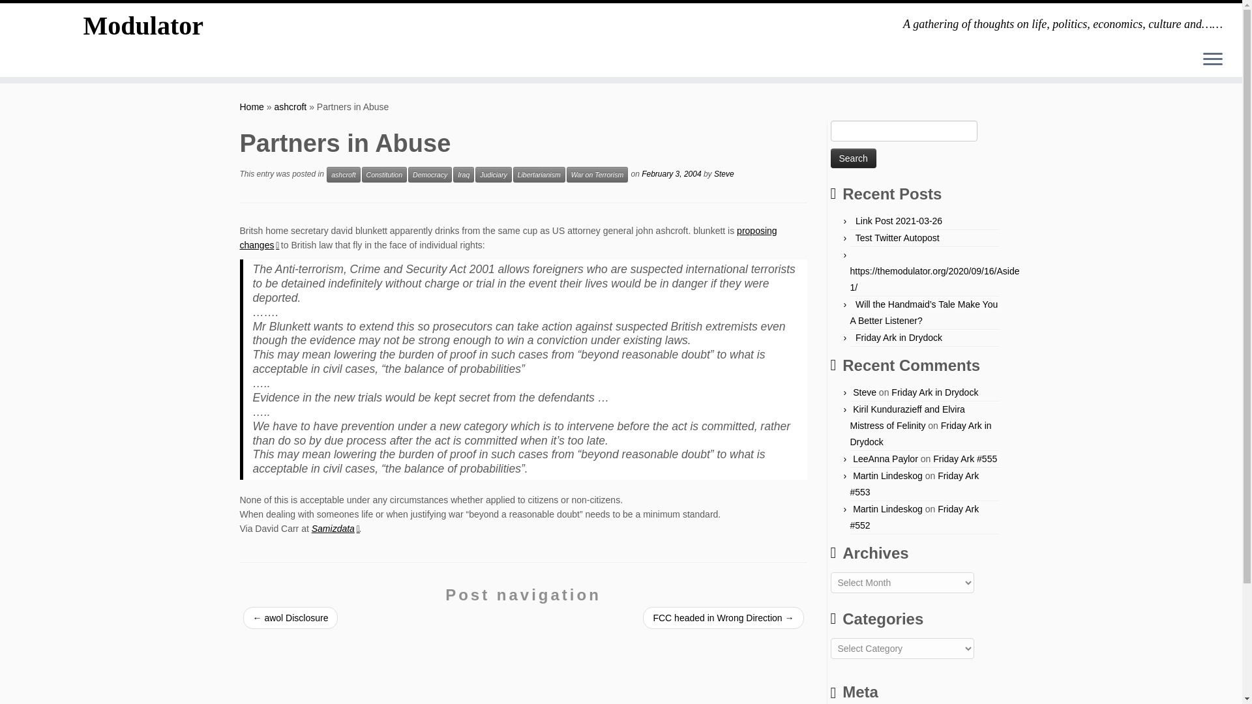 This screenshot has height=704, width=1252. I want to click on Samizdata, so click(335, 528).